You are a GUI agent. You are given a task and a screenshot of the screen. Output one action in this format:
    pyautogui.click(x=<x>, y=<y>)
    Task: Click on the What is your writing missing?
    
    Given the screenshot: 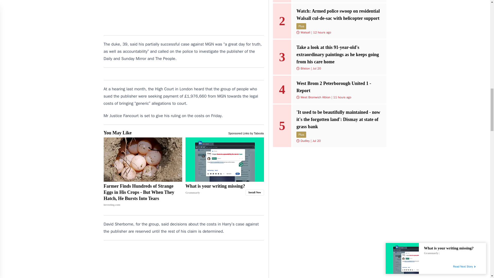 What is the action you would take?
    pyautogui.click(x=225, y=189)
    